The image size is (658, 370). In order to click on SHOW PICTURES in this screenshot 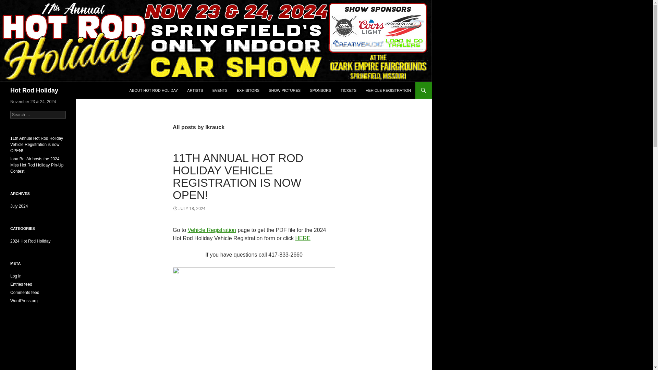, I will do `click(284, 90)`.